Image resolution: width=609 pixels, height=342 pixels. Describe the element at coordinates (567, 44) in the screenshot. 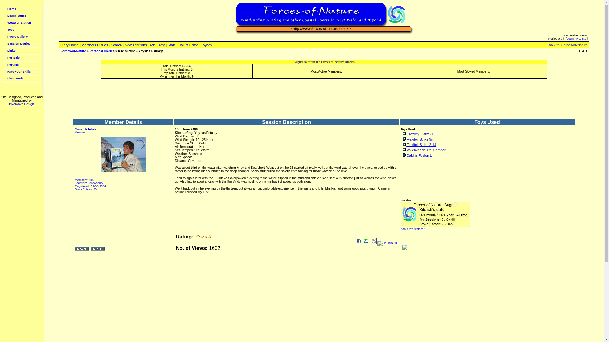

I see `Back to: Forces-of-Nature` at that location.